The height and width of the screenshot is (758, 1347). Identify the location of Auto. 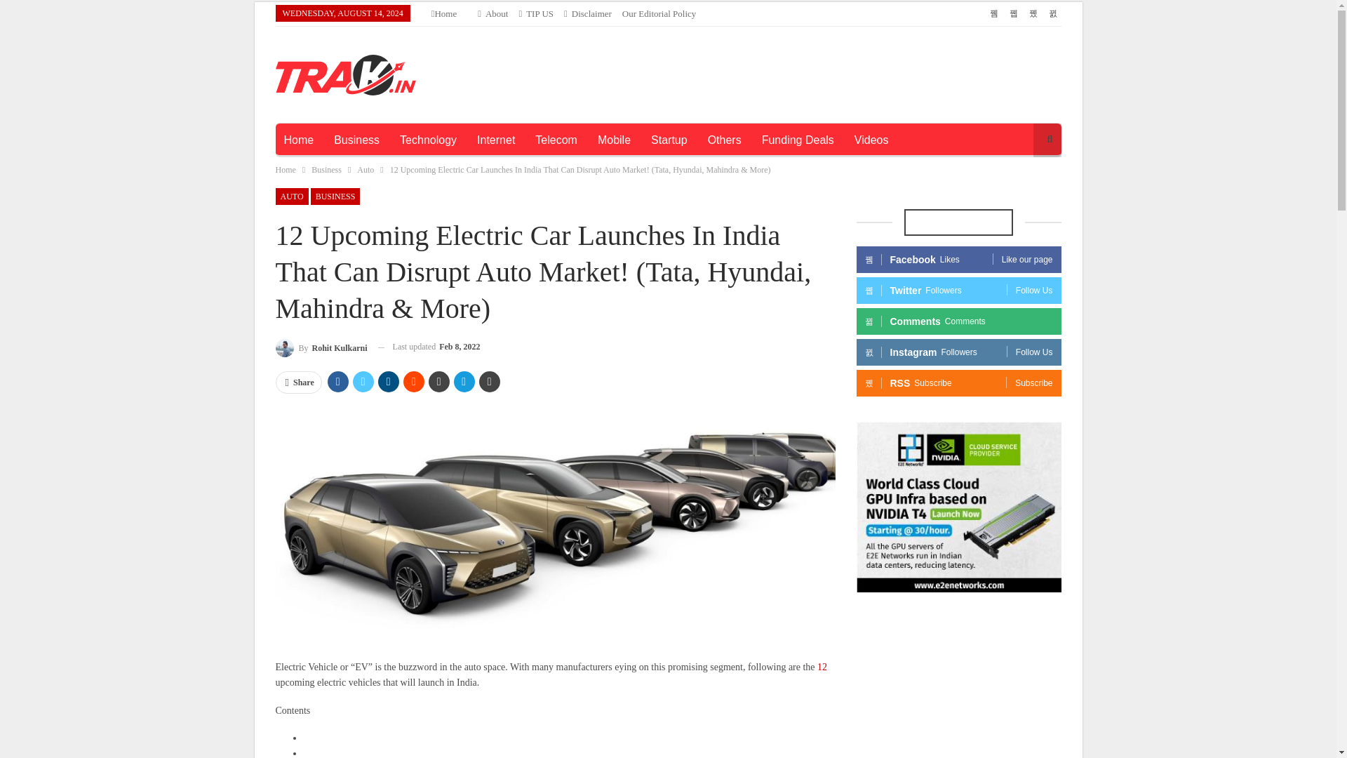
(365, 170).